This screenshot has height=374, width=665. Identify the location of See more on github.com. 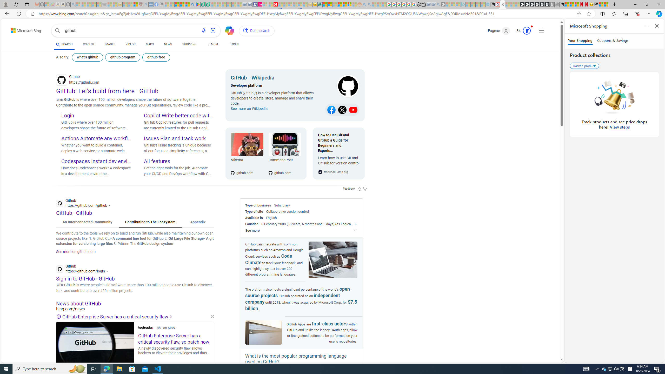
(76, 251).